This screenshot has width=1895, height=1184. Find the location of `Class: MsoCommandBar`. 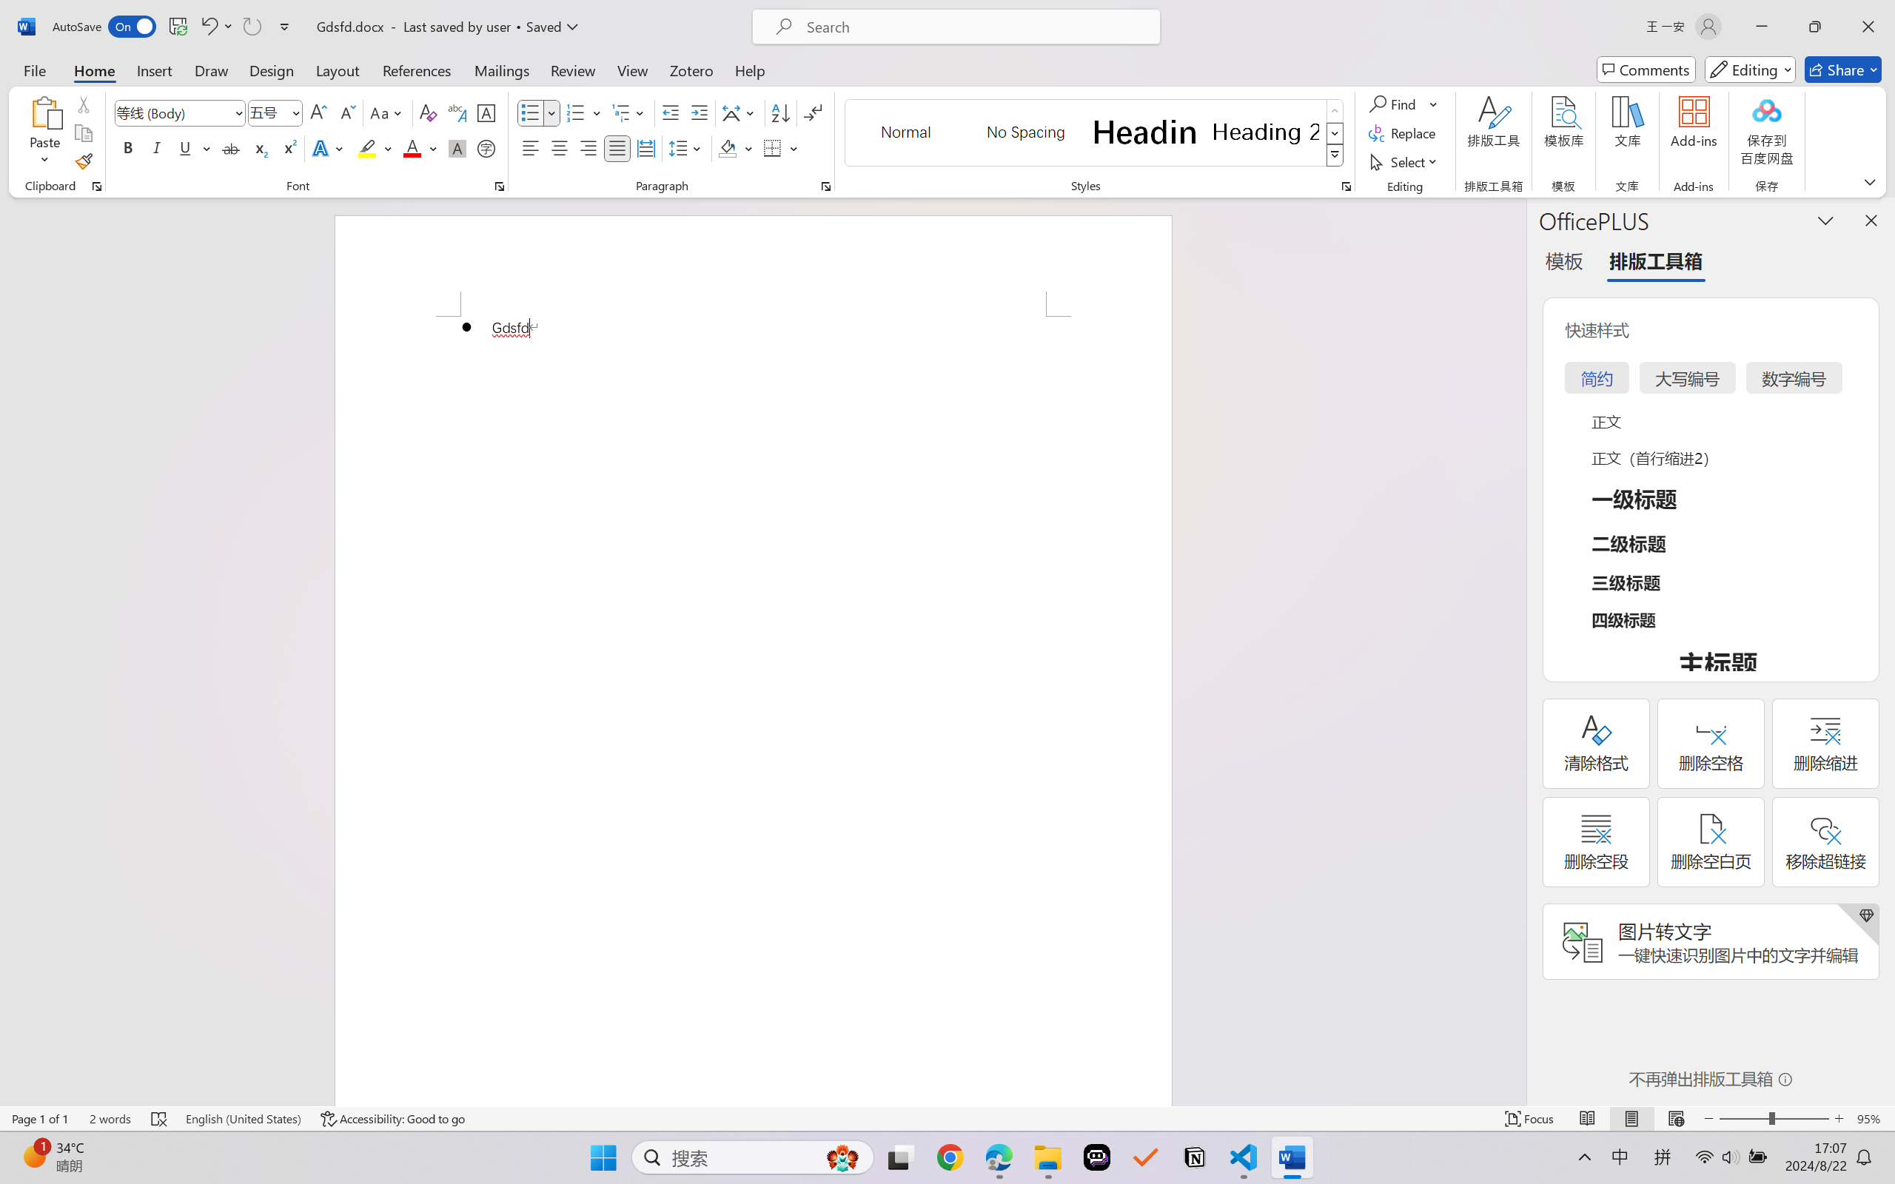

Class: MsoCommandBar is located at coordinates (947, 1118).